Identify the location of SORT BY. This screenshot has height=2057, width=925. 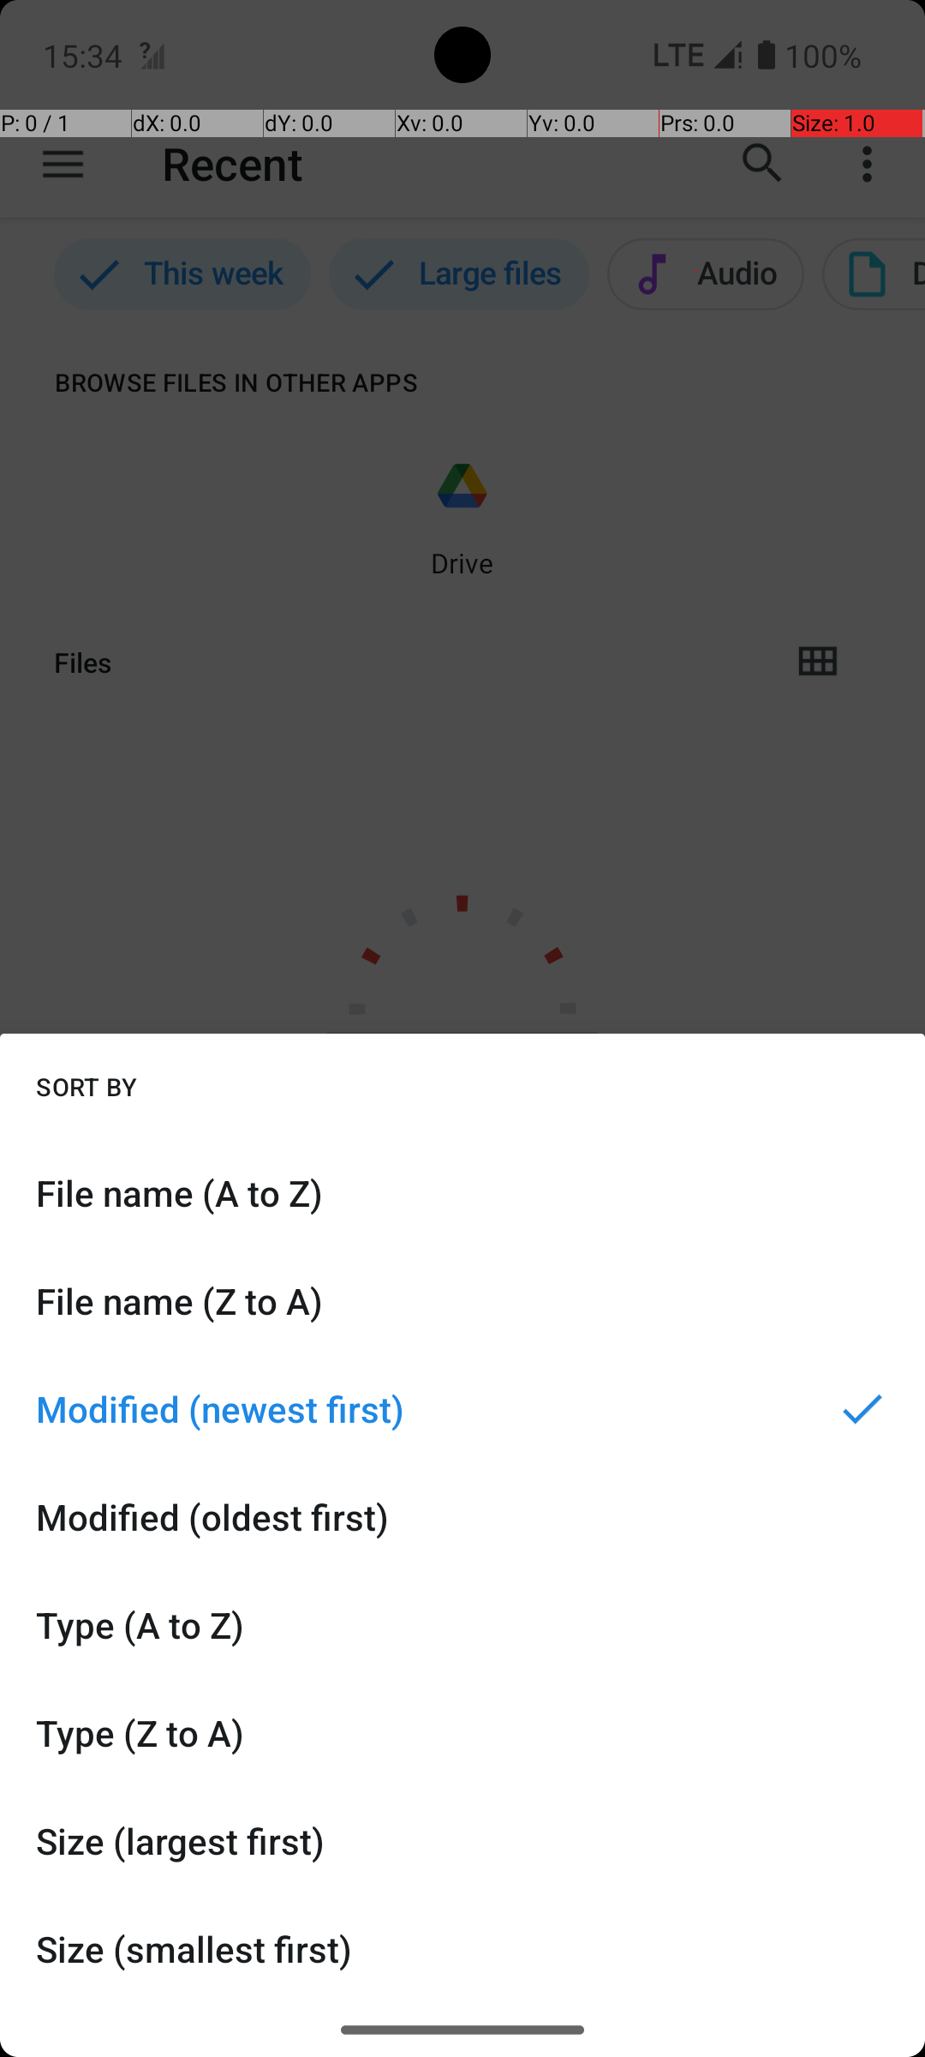
(87, 1086).